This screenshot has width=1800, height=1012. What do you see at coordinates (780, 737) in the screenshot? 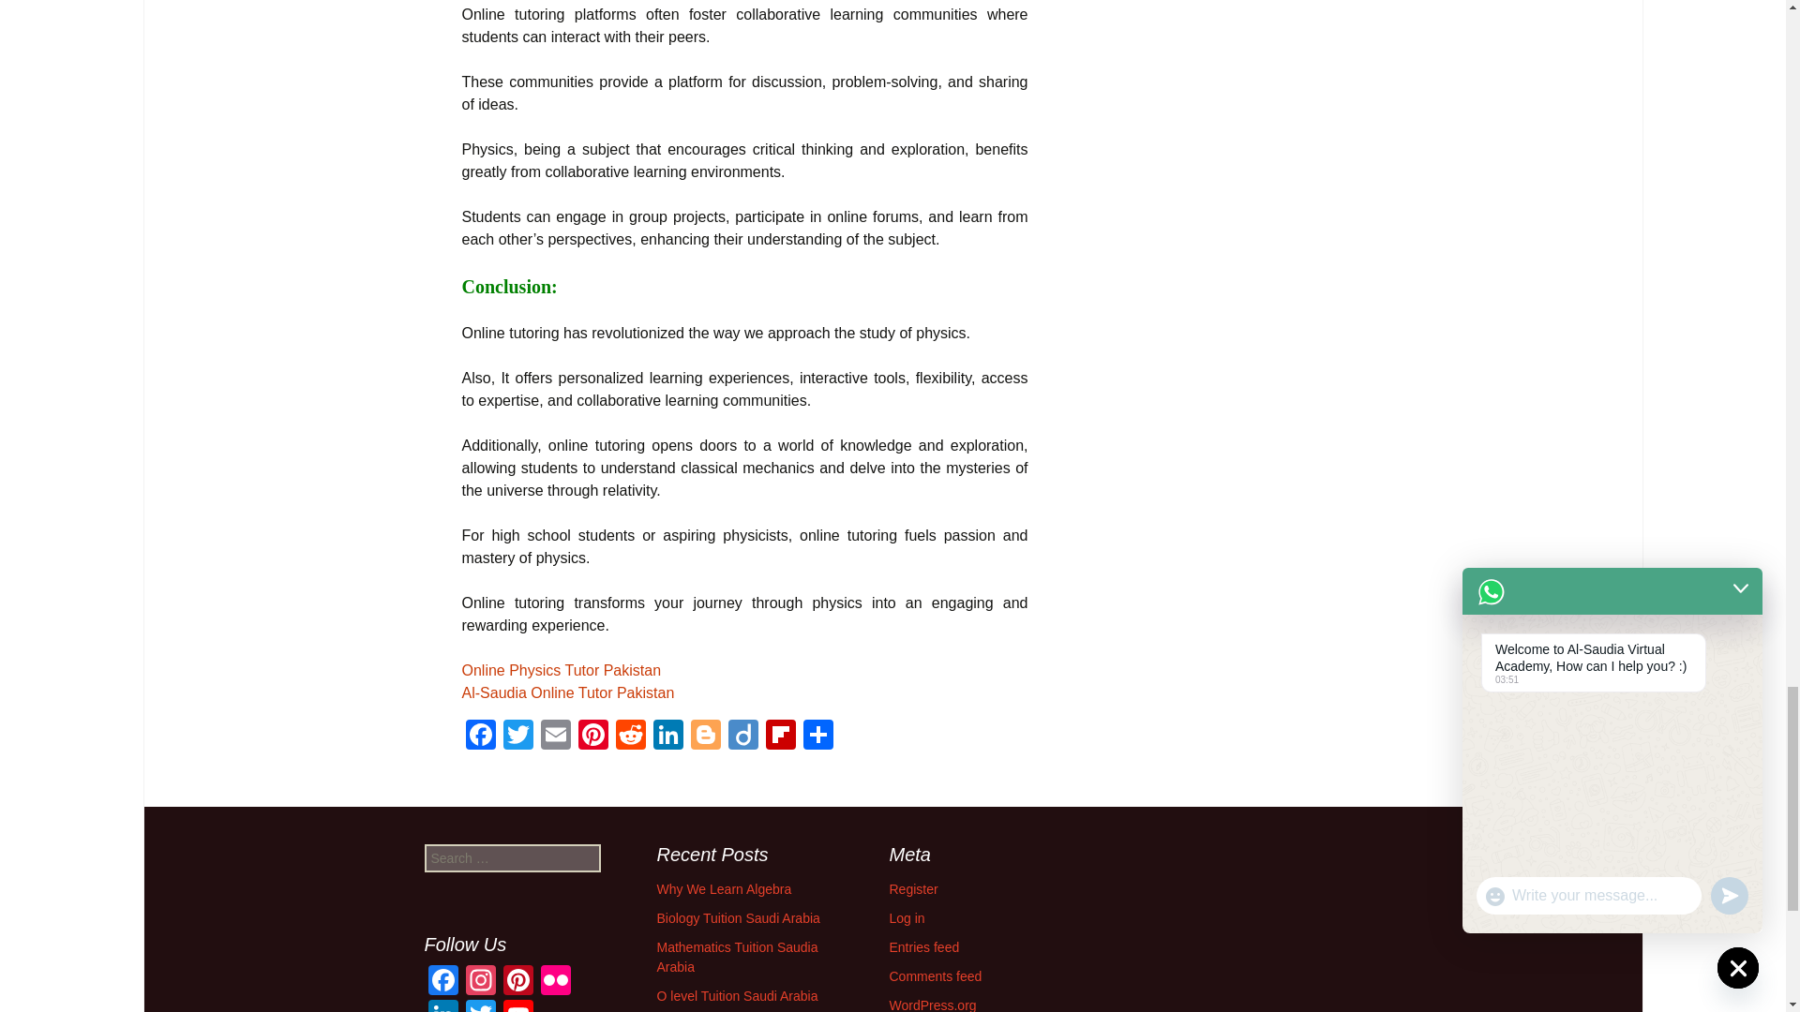
I see `Flipboard` at bounding box center [780, 737].